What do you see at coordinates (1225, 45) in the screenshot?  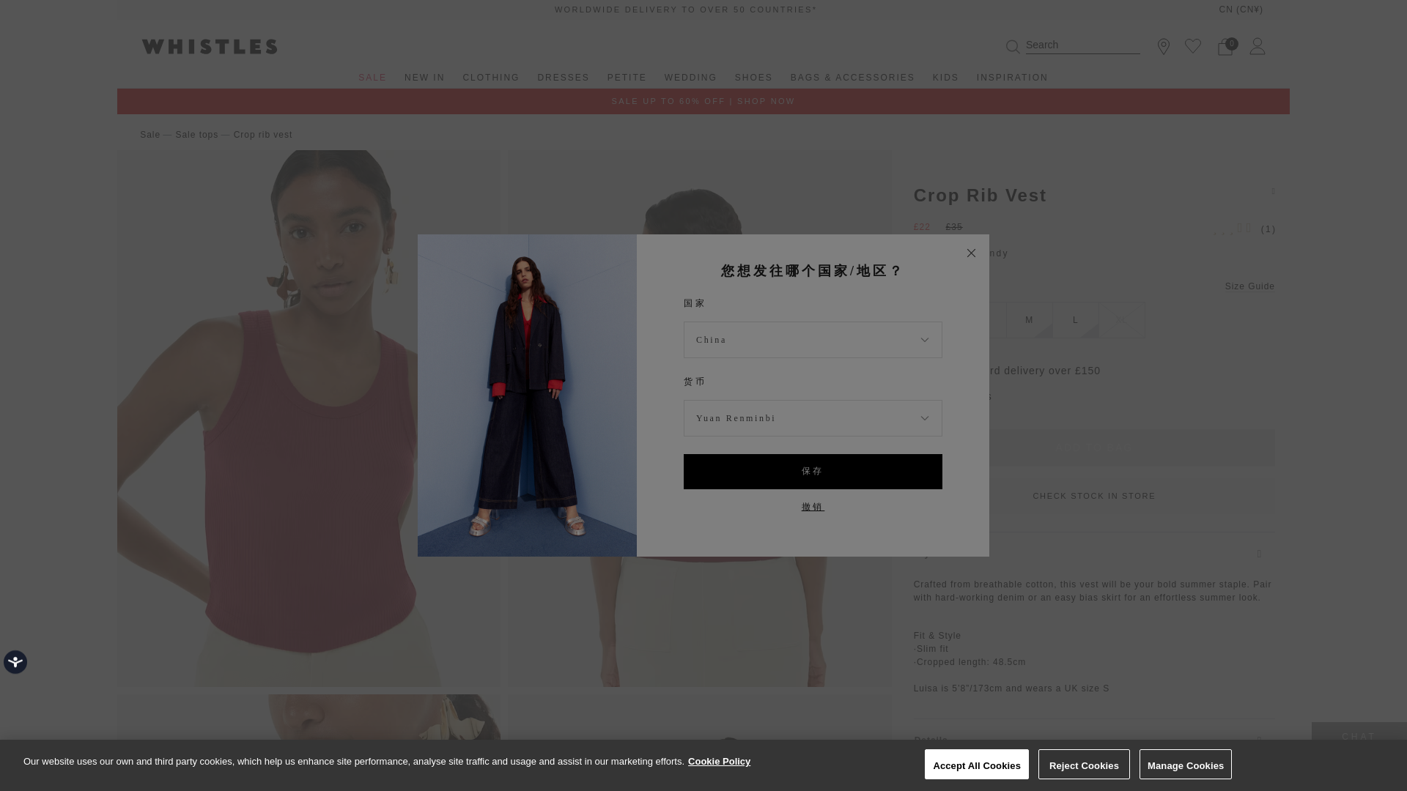 I see `View Bag` at bounding box center [1225, 45].